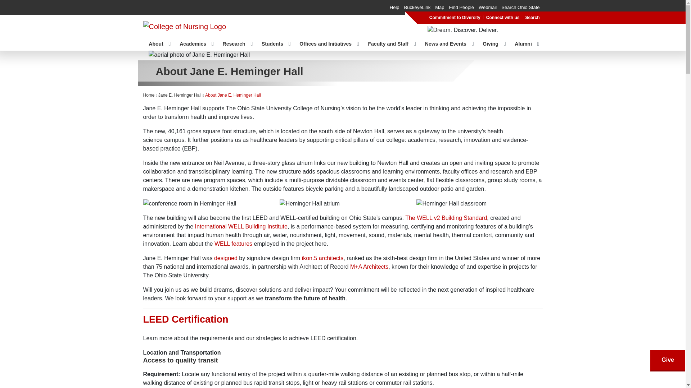  Describe the element at coordinates (488, 7) in the screenshot. I see `Webmail` at that location.